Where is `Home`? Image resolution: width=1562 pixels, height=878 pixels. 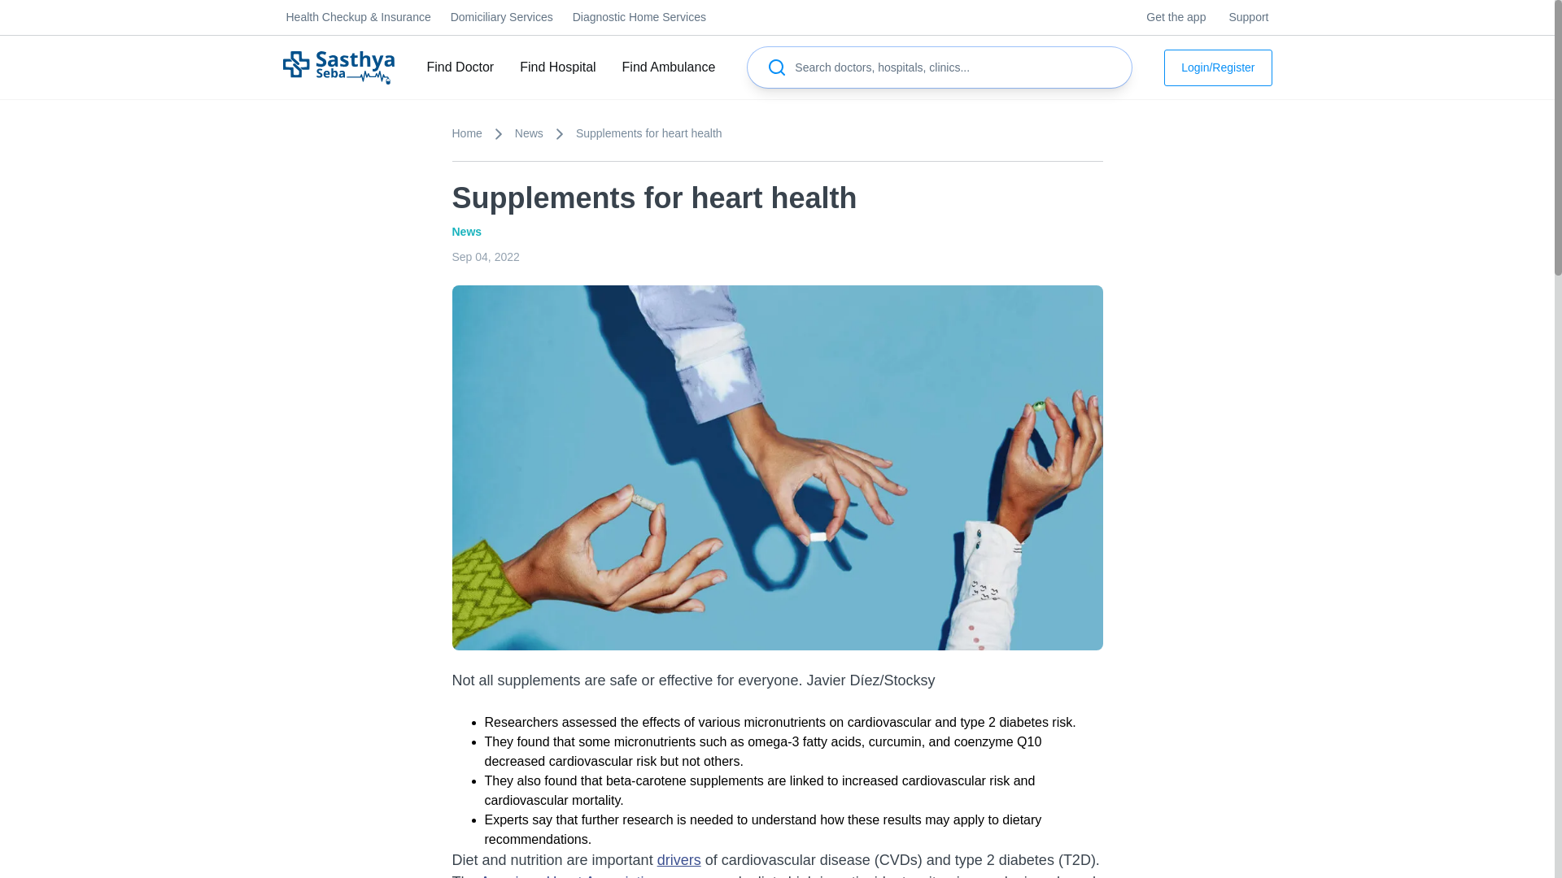
Home is located at coordinates (483, 133).